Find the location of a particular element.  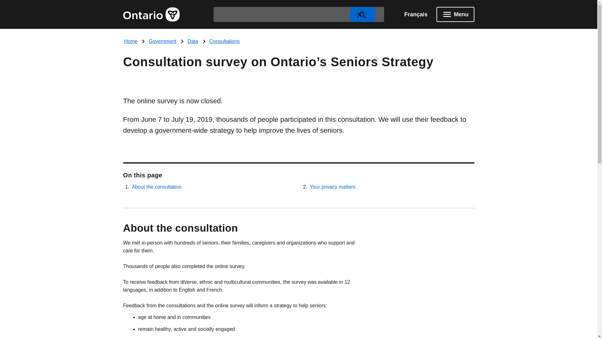

Ontario.ca homepage is located at coordinates (151, 14).